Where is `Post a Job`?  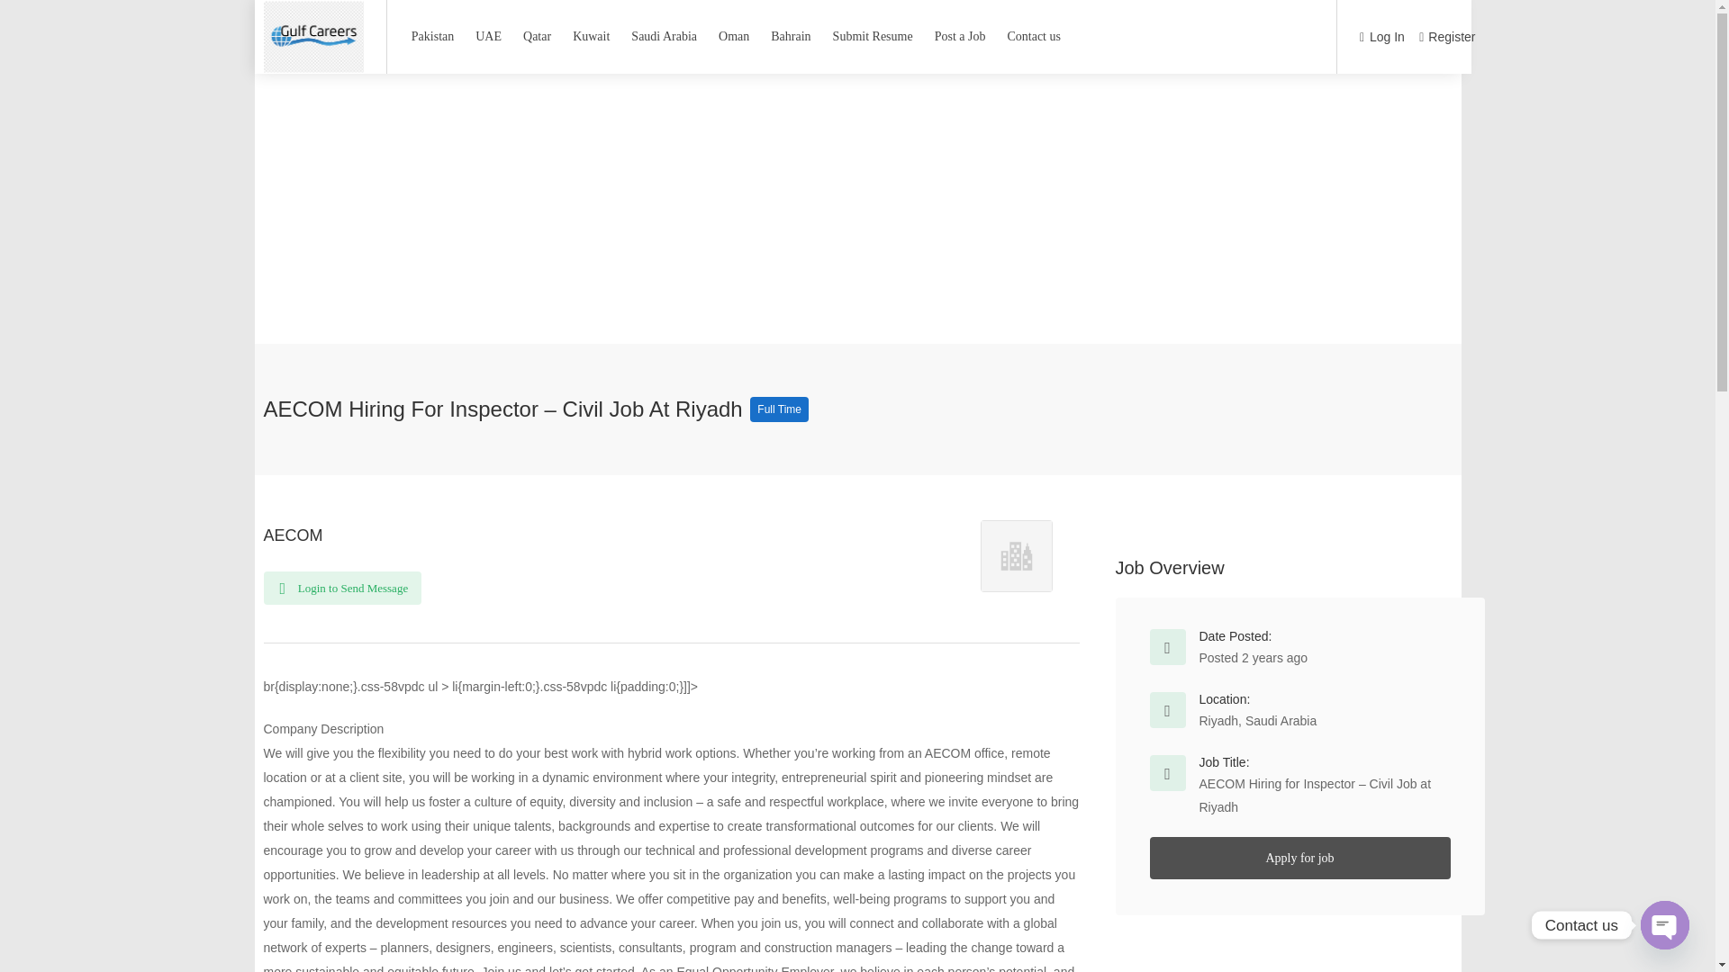 Post a Job is located at coordinates (960, 36).